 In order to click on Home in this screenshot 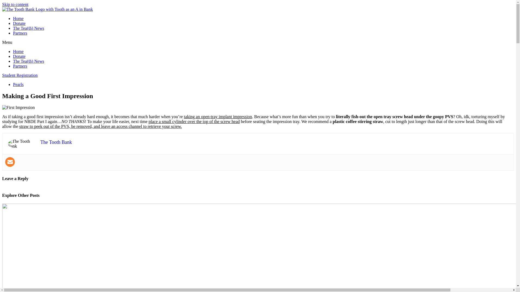, I will do `click(18, 51)`.